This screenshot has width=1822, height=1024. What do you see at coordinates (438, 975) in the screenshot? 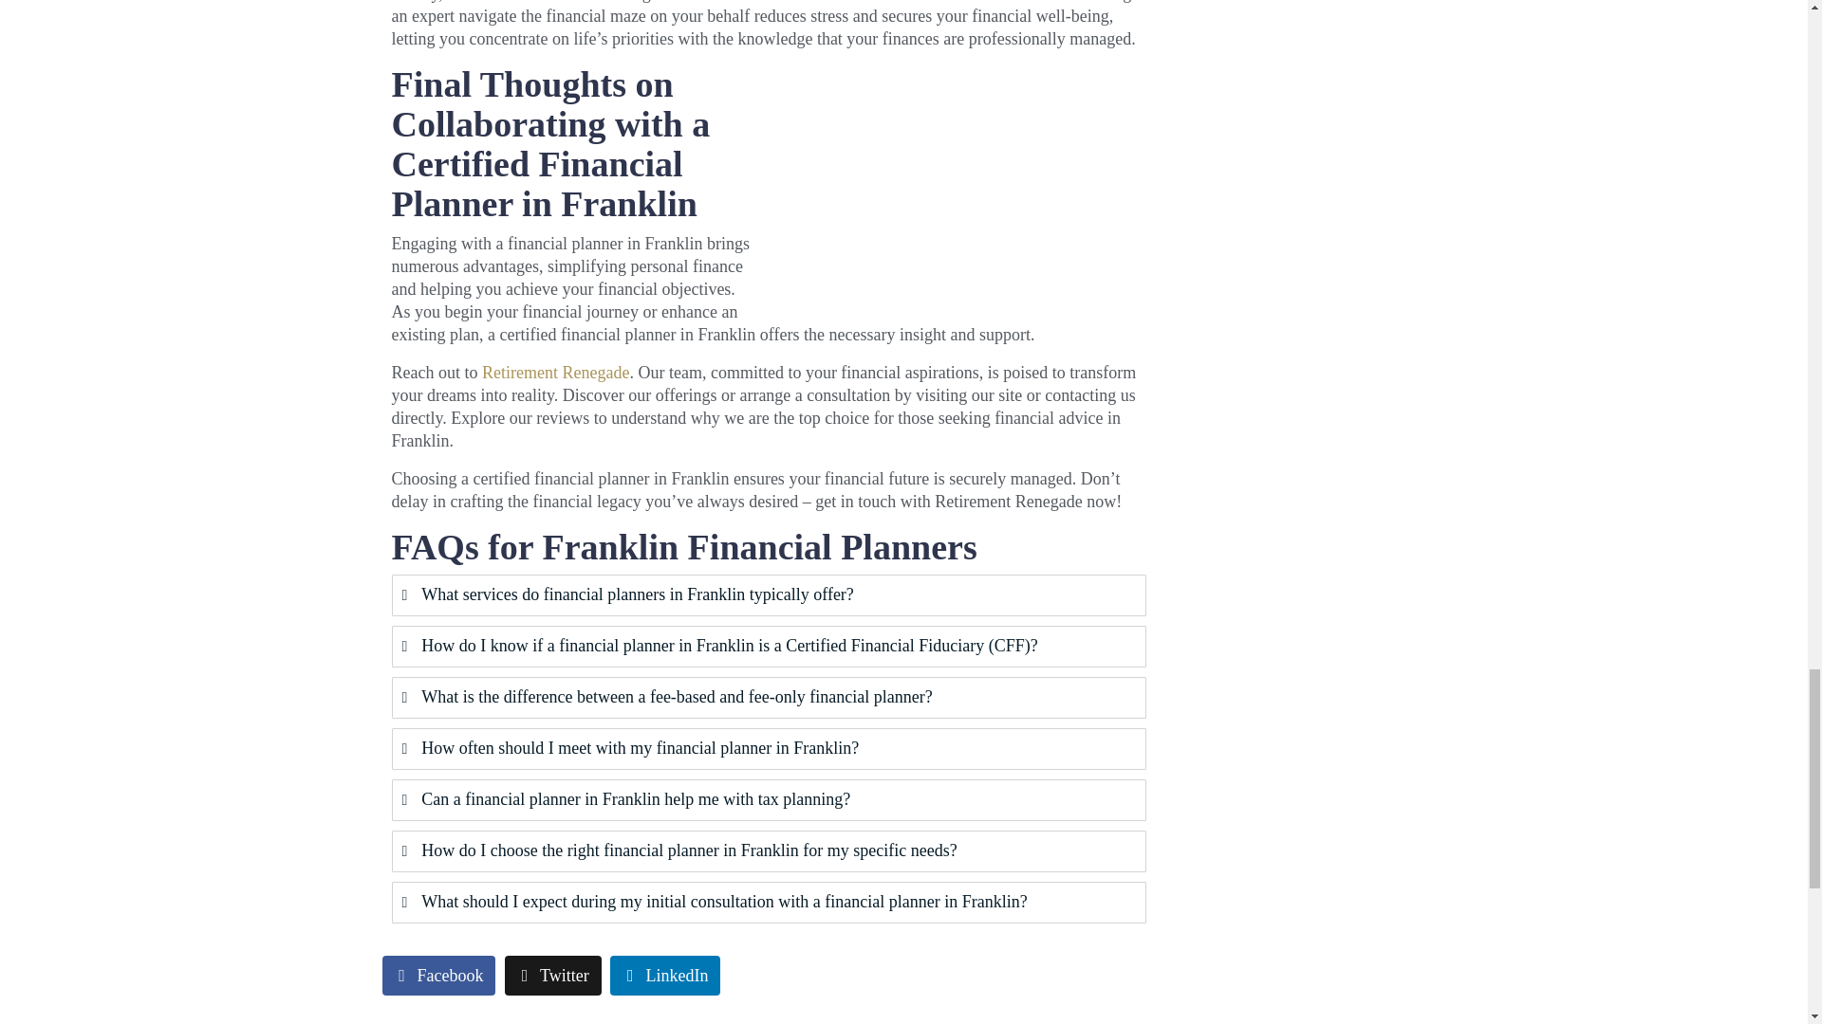
I see `Facebook` at bounding box center [438, 975].